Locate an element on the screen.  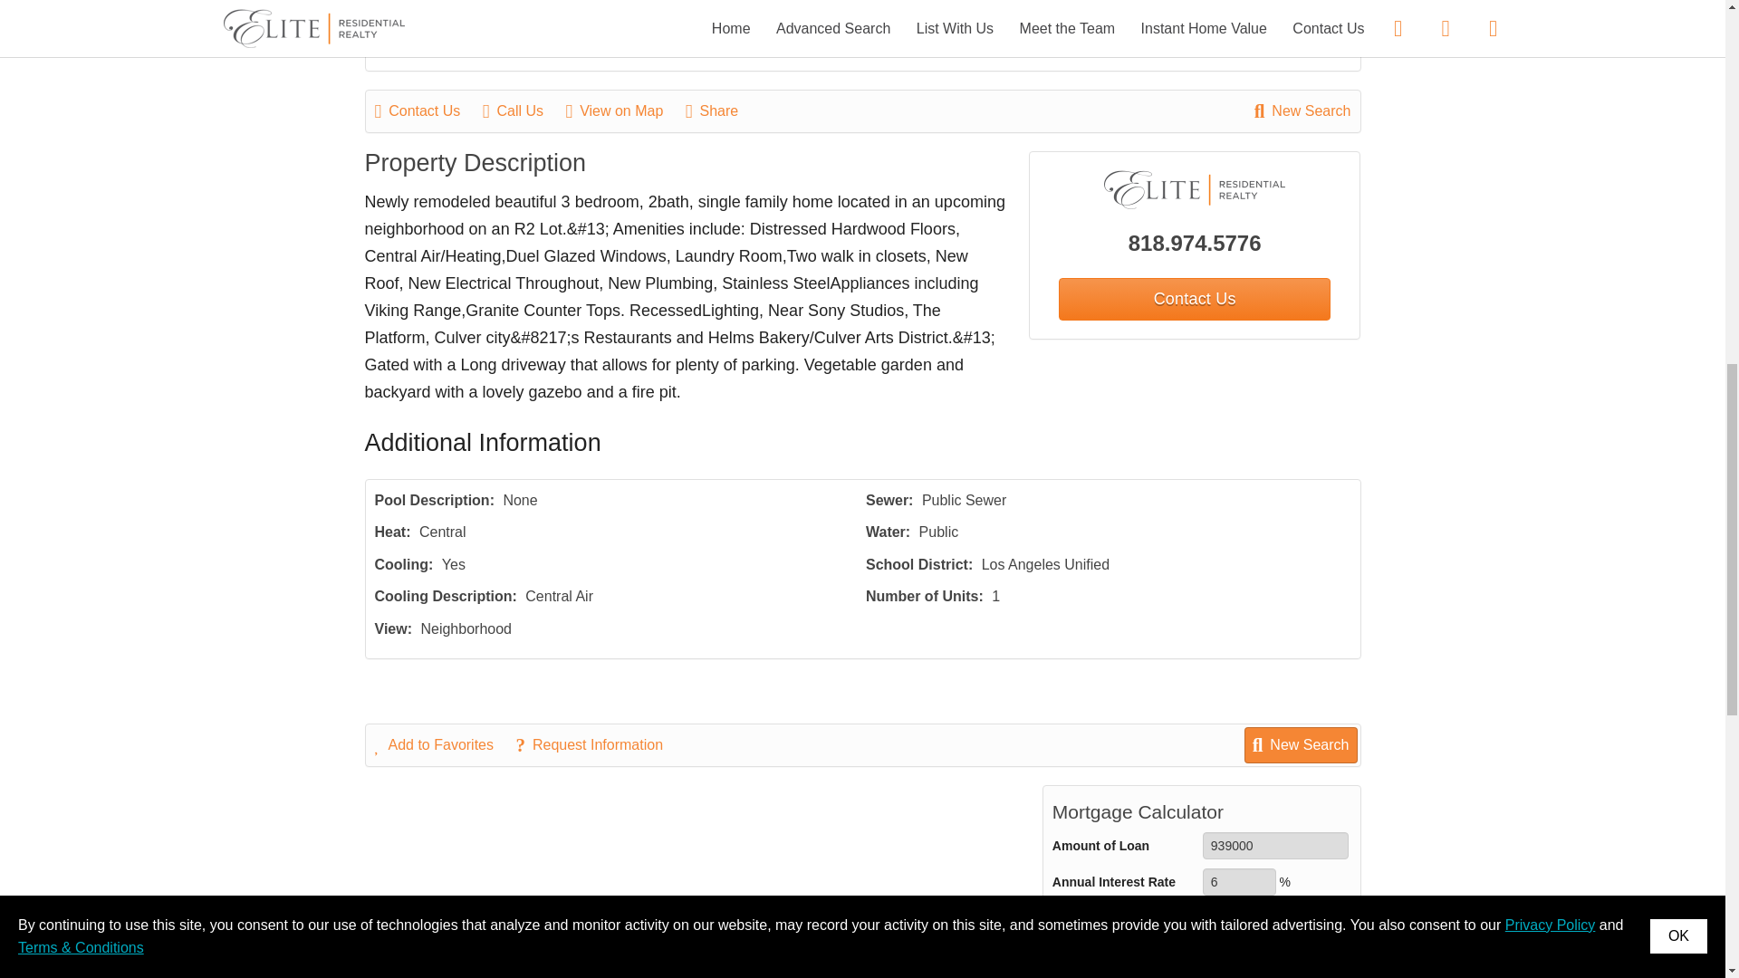
Call Us is located at coordinates (522, 111).